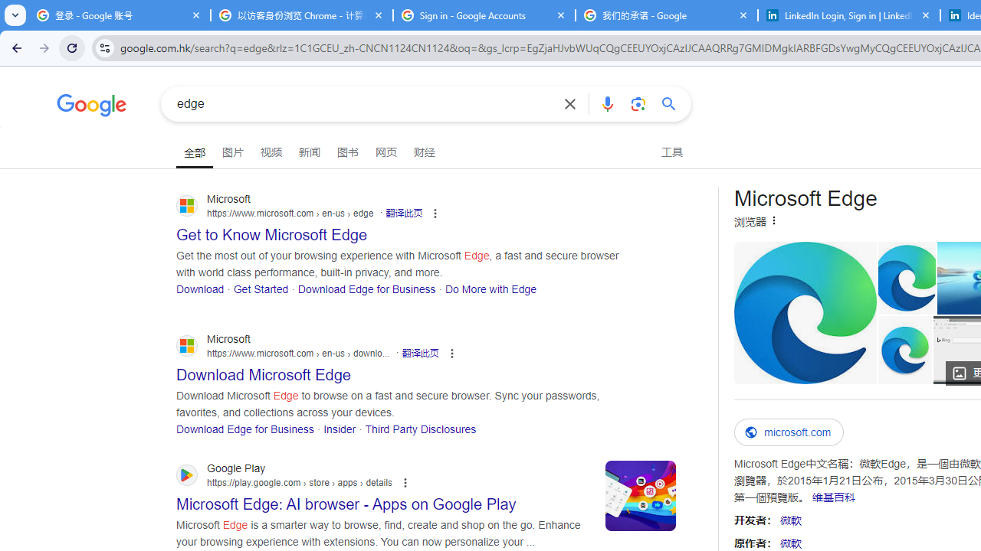 This screenshot has width=981, height=551. I want to click on Get Started, so click(261, 288).